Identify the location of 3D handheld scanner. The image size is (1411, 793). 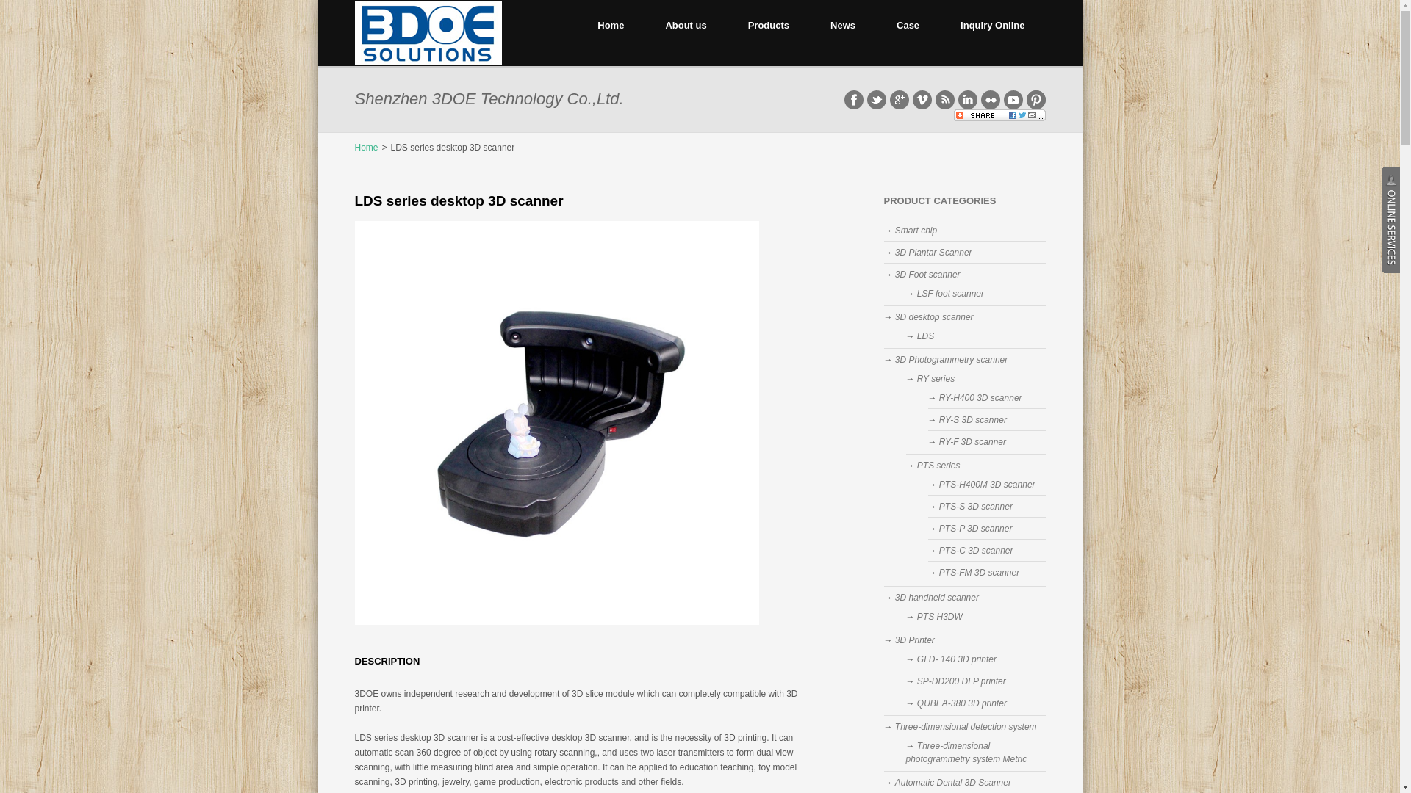
(937, 598).